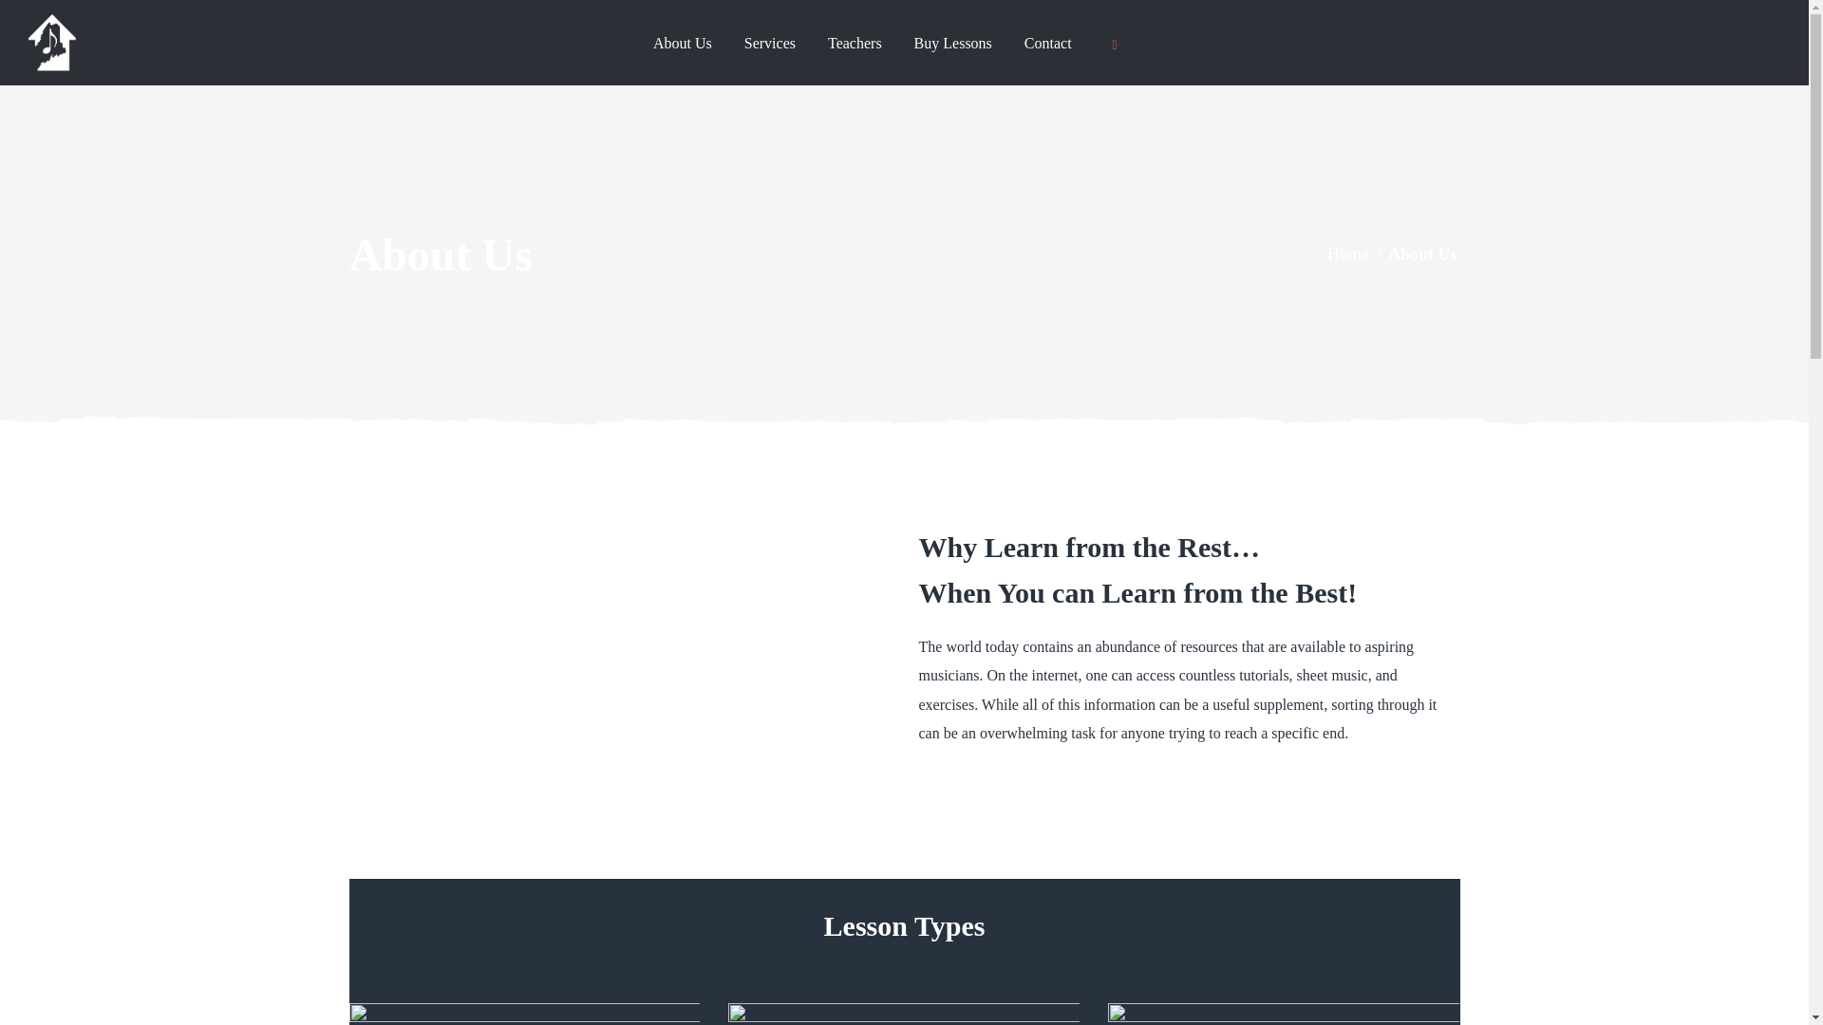 This screenshot has width=1823, height=1025. I want to click on Little guitarist, so click(1284, 1014).